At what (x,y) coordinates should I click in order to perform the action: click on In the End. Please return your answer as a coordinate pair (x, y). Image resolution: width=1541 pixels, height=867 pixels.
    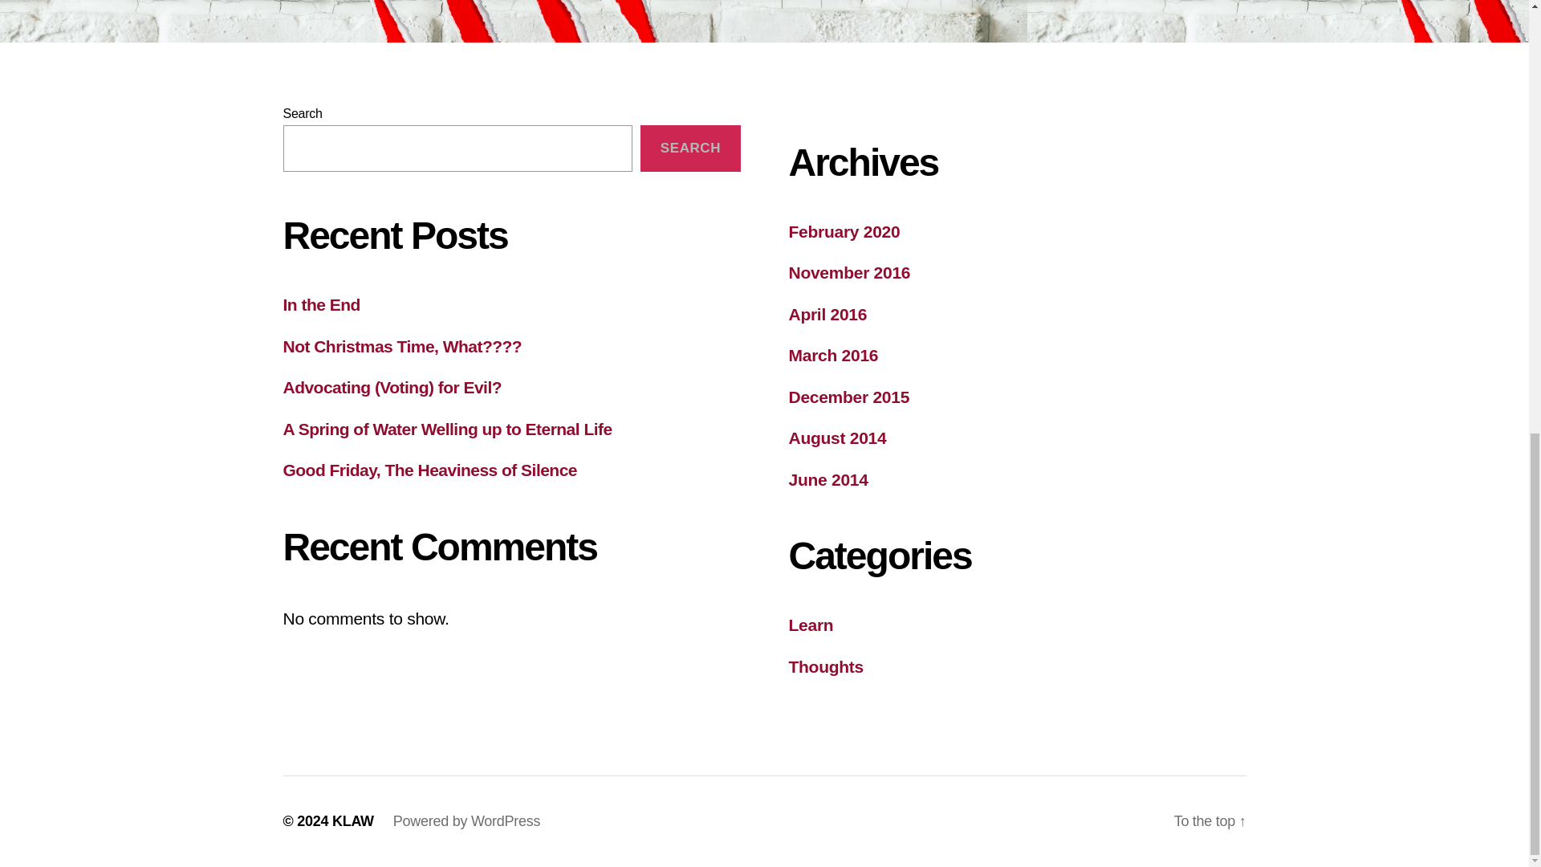
    Looking at the image, I should click on (320, 304).